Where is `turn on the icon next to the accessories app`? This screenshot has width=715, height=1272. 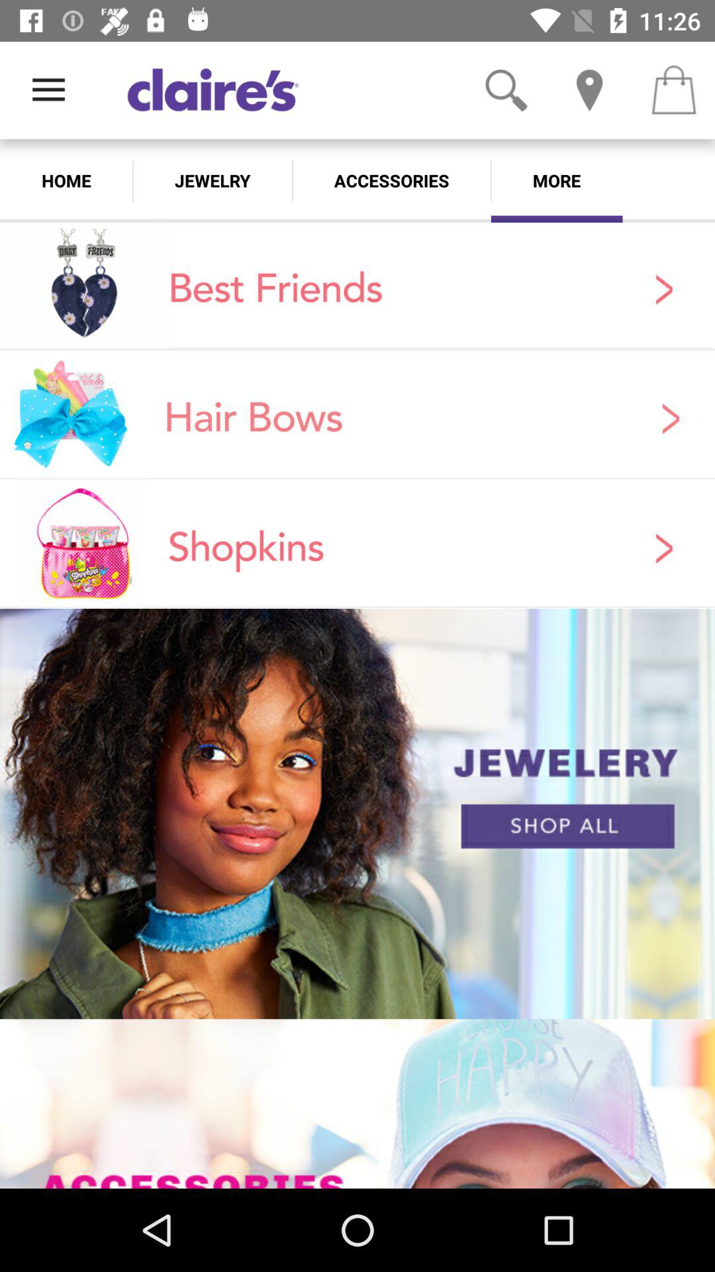 turn on the icon next to the accessories app is located at coordinates (212, 180).